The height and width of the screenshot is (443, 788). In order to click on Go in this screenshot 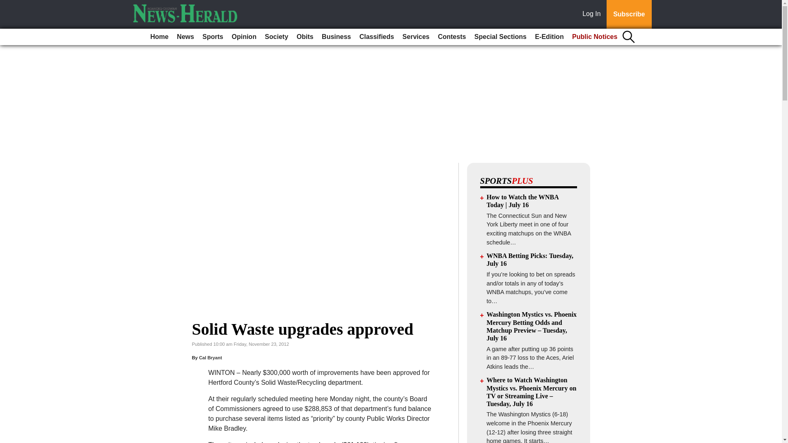, I will do `click(7, 5)`.